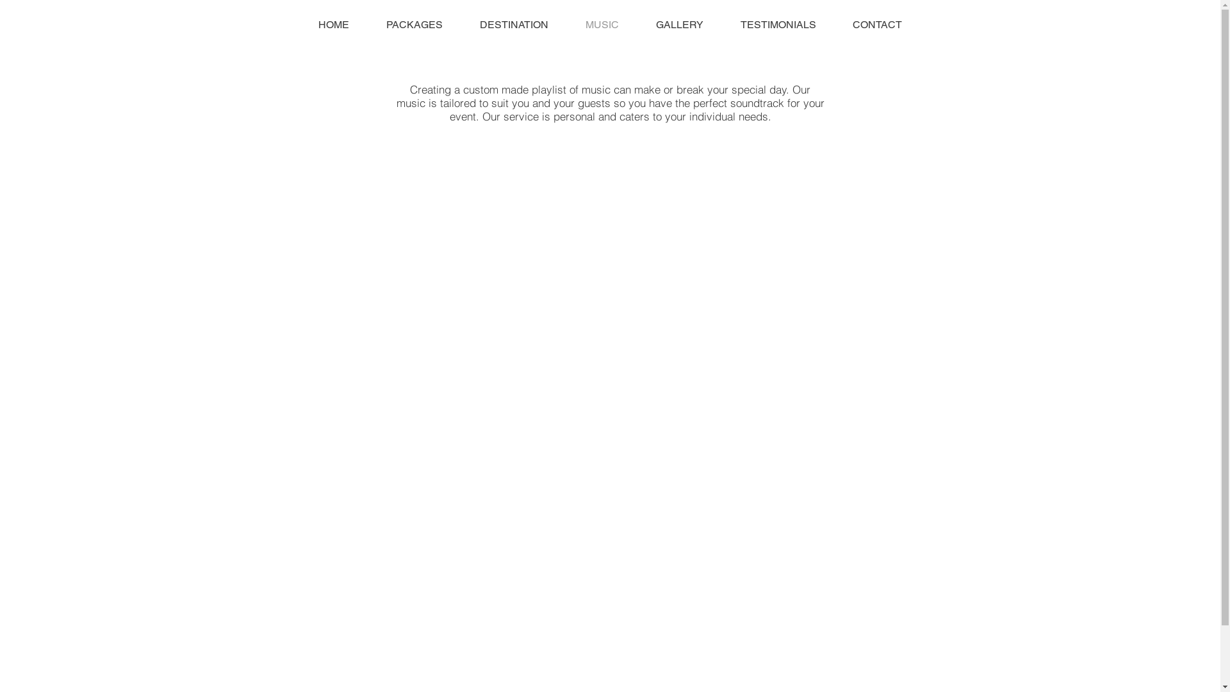 The height and width of the screenshot is (692, 1230). I want to click on External YouTube, so click(734, 226).